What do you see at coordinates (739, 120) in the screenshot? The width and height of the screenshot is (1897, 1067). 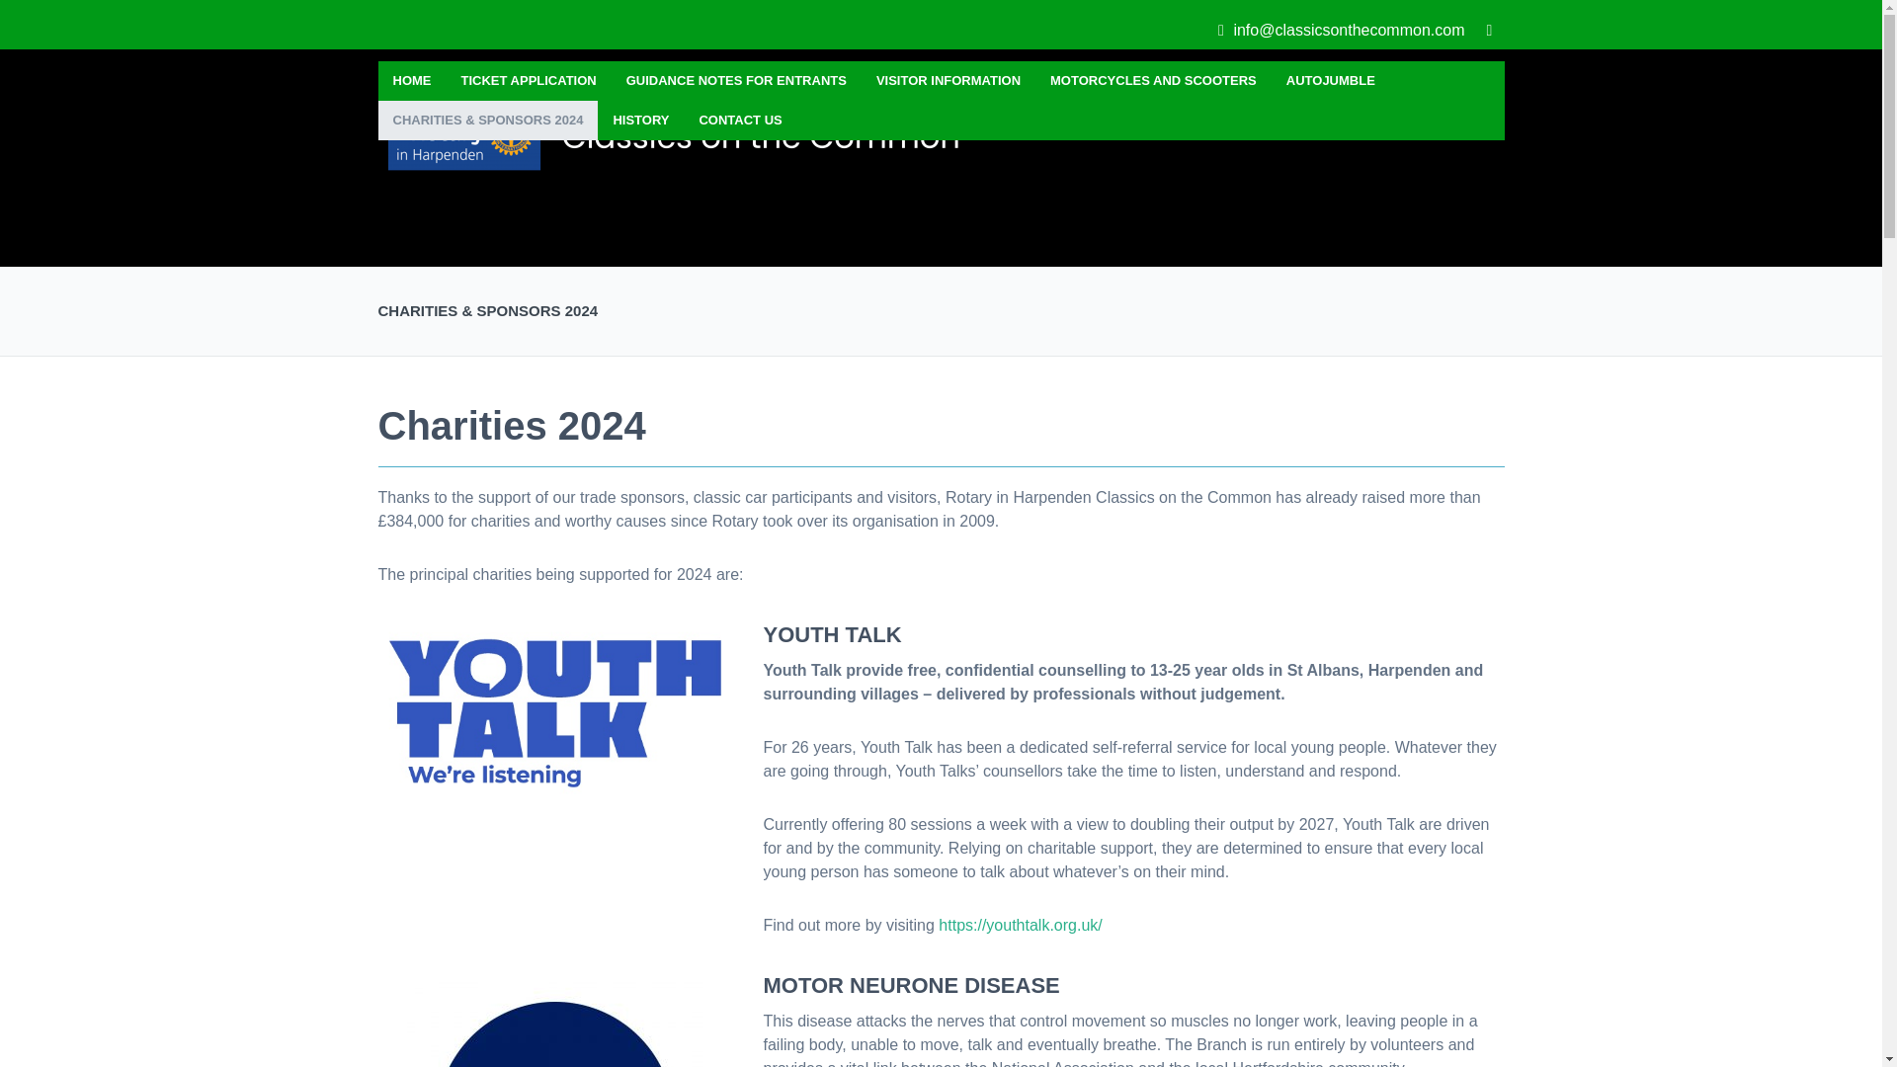 I see `CONTACT US` at bounding box center [739, 120].